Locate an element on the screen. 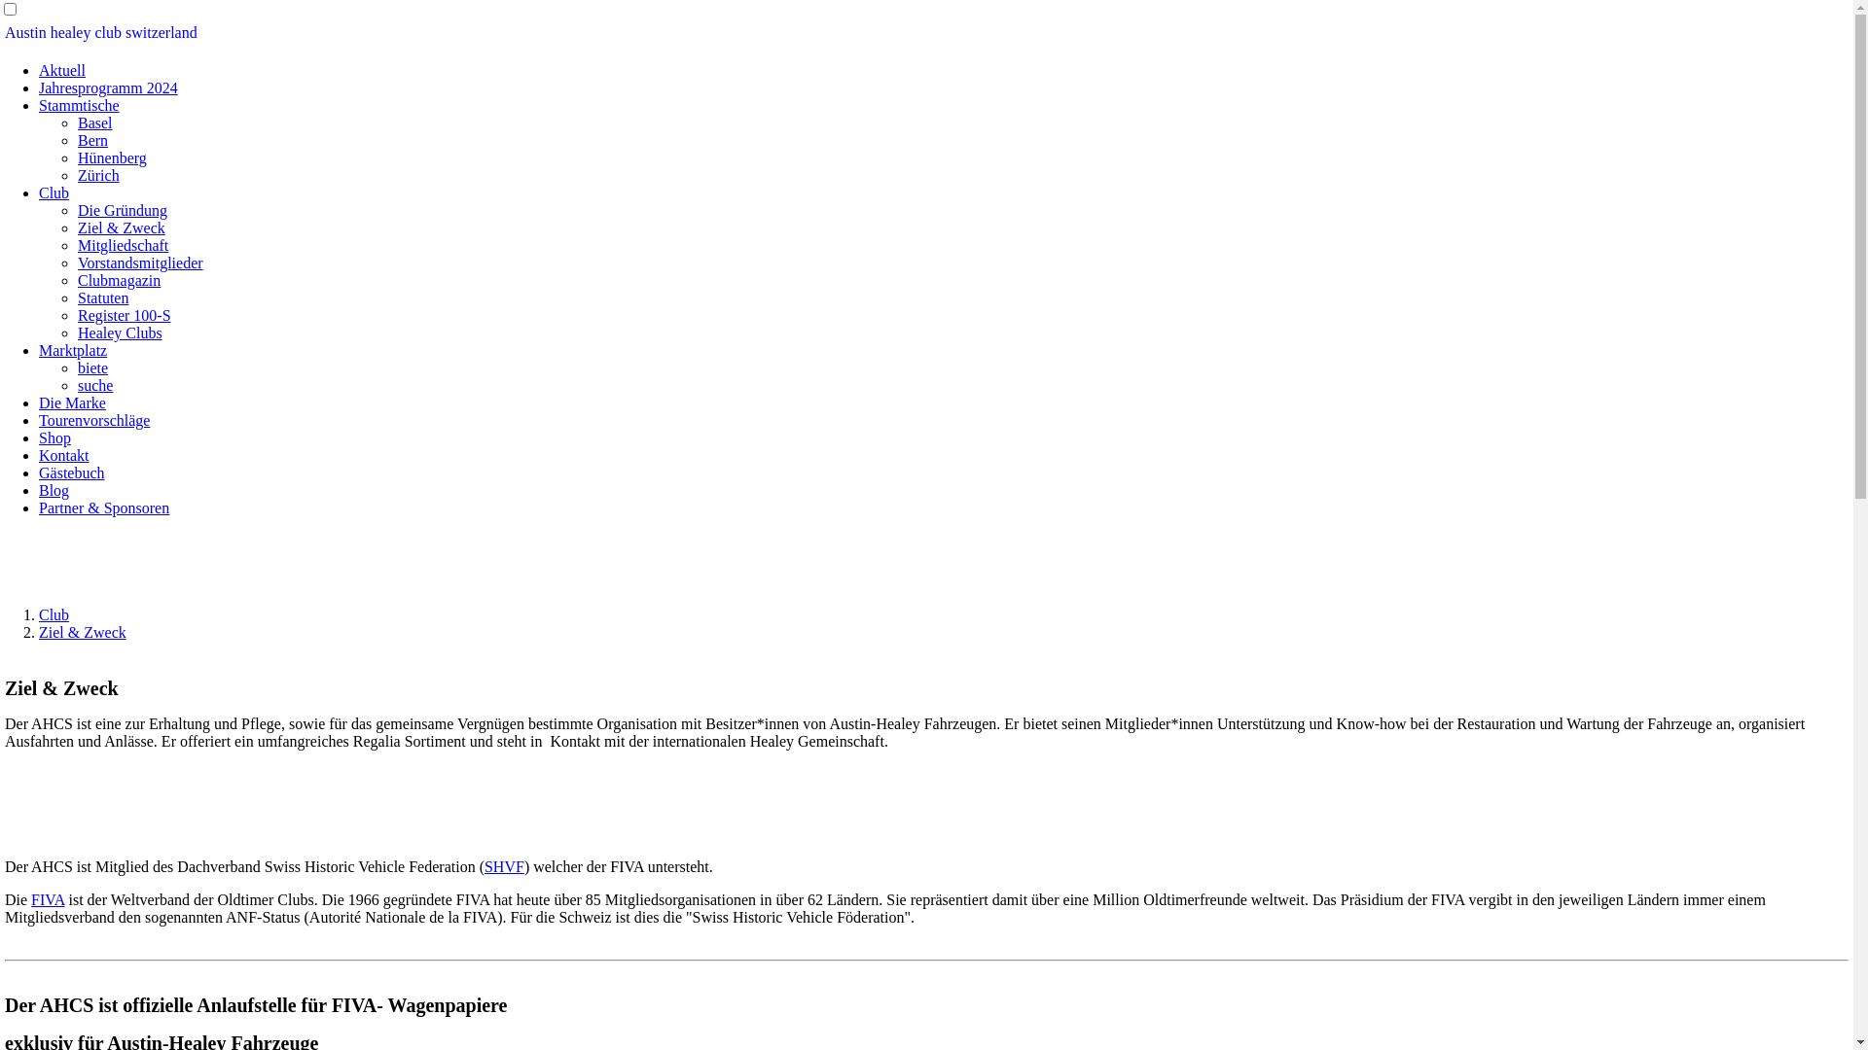 This screenshot has width=1868, height=1050. Statuten is located at coordinates (103, 297).